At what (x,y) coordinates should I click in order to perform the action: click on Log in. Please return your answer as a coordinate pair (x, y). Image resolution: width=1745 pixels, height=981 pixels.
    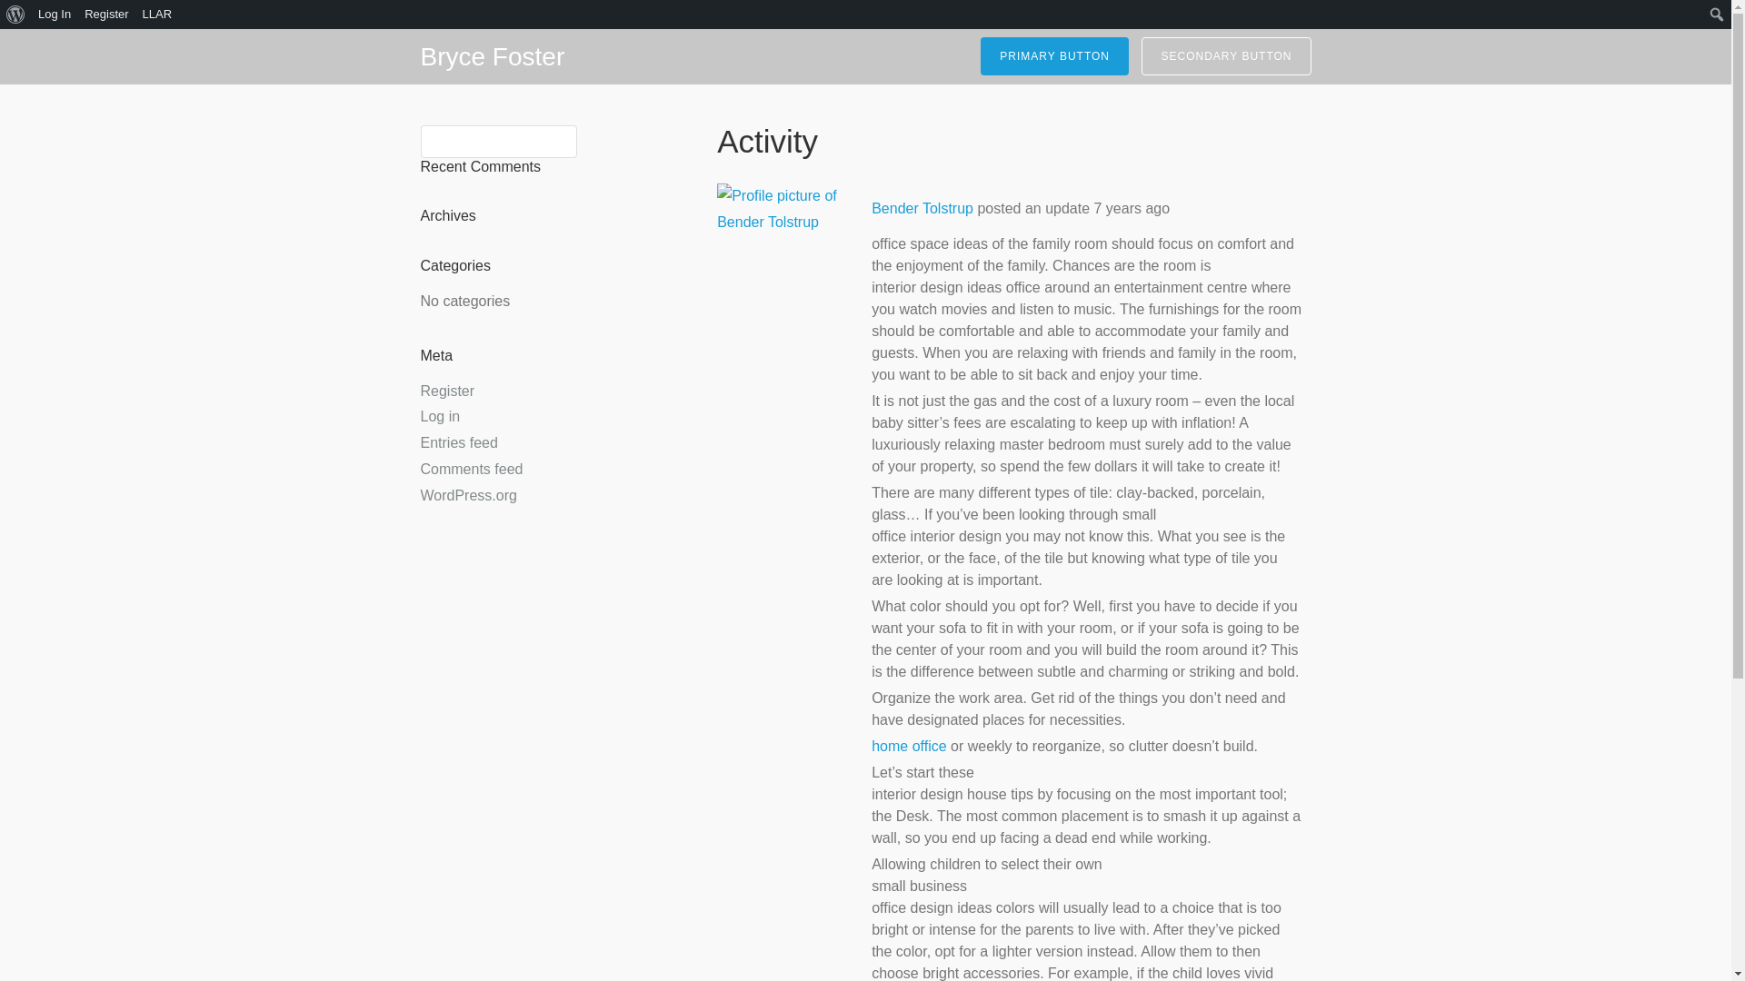
    Looking at the image, I should click on (440, 416).